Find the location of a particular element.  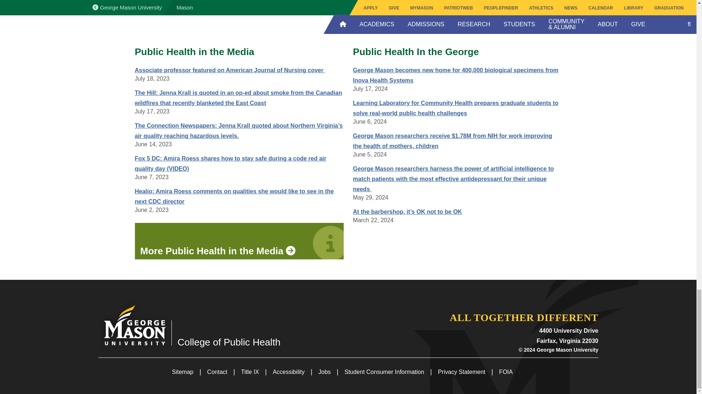

Go to last page is located at coordinates (497, 30).